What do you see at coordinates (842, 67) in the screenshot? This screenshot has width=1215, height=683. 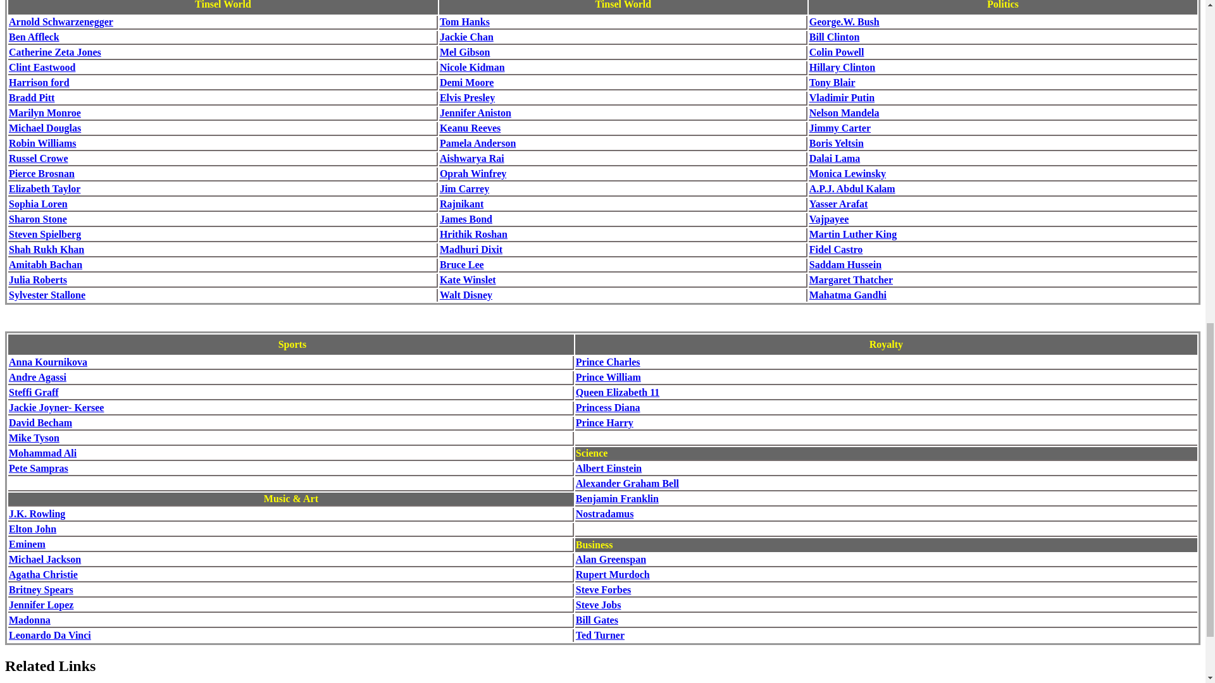 I see `Hillary Clinton` at bounding box center [842, 67].